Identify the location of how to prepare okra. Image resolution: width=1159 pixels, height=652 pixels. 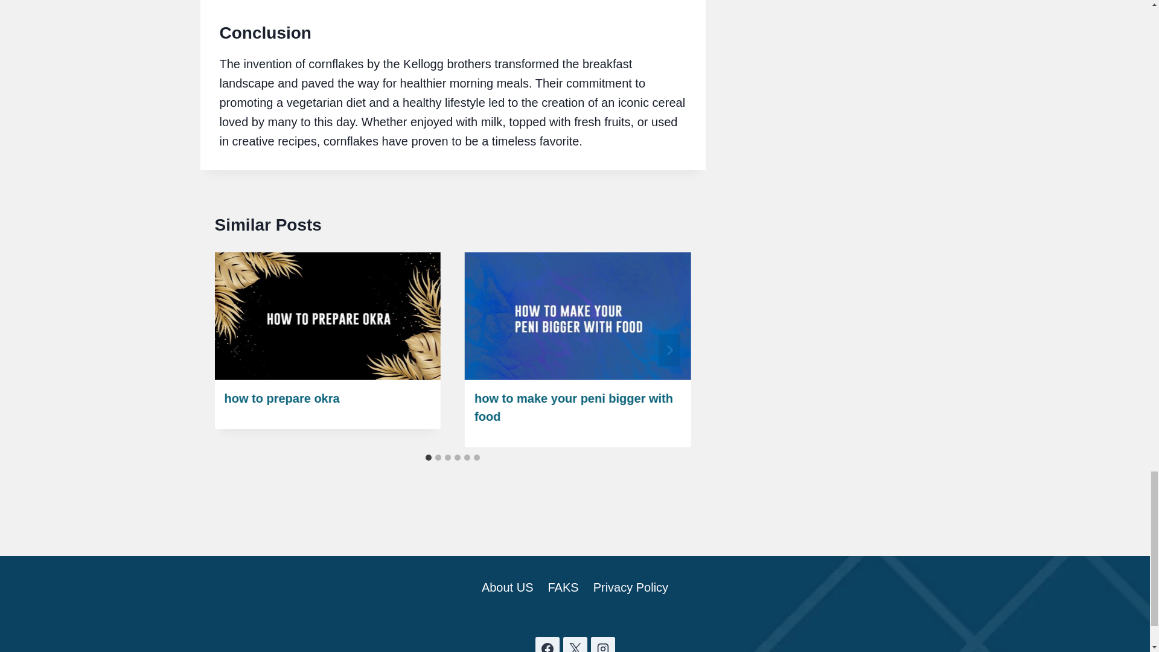
(282, 398).